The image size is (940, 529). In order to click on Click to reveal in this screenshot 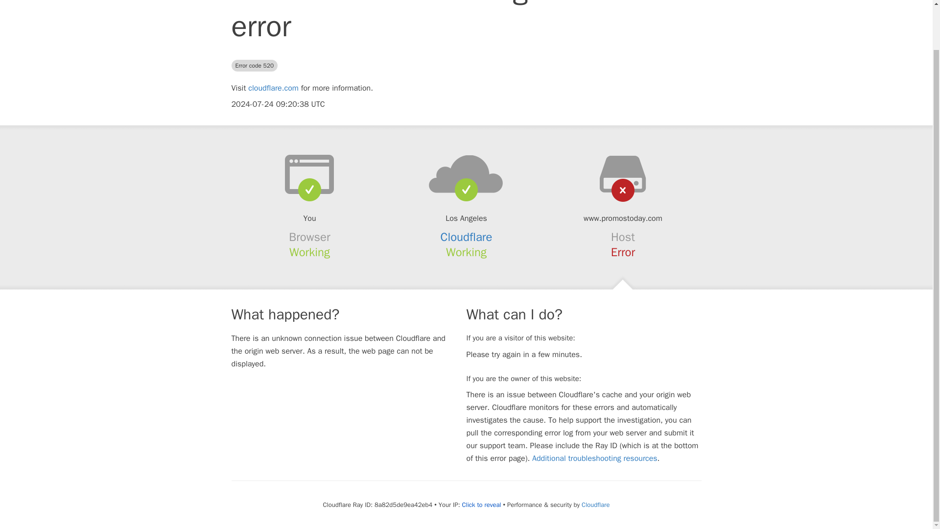, I will do `click(482, 505)`.